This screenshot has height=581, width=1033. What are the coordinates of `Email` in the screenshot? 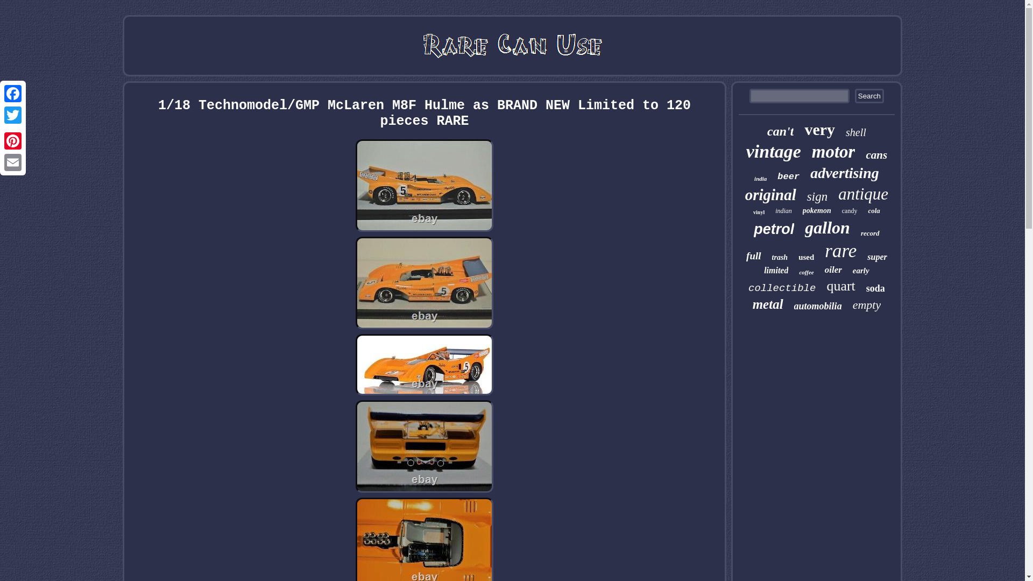 It's located at (13, 162).